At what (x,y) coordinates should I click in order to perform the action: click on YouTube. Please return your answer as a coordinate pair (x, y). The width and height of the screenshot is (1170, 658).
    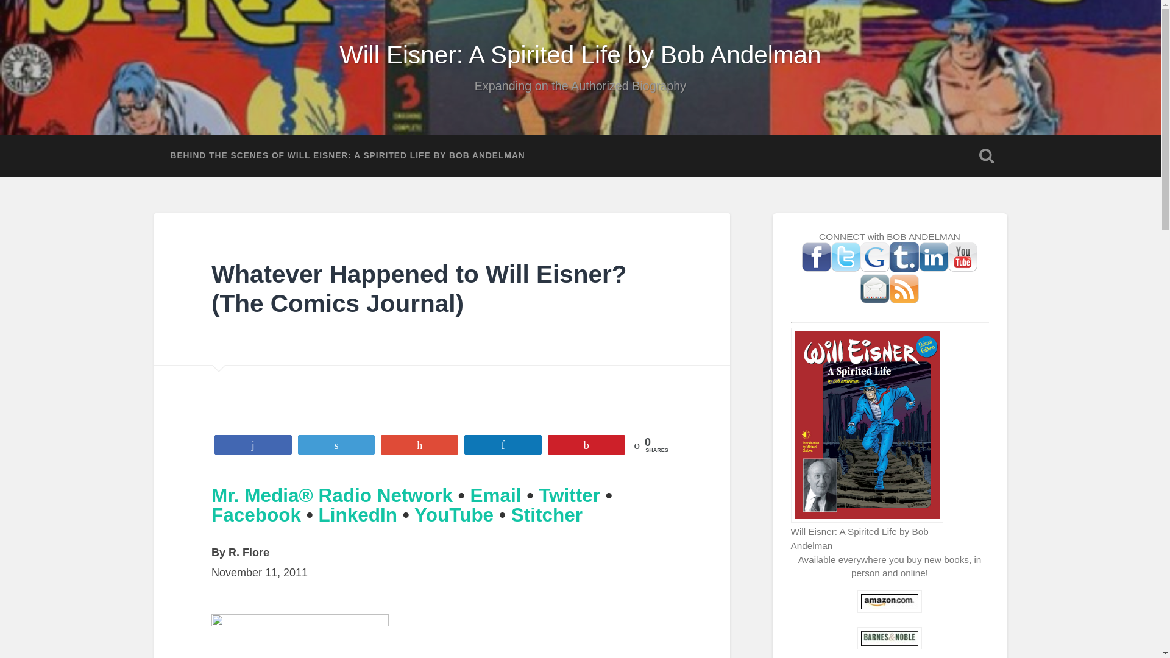
    Looking at the image, I should click on (453, 514).